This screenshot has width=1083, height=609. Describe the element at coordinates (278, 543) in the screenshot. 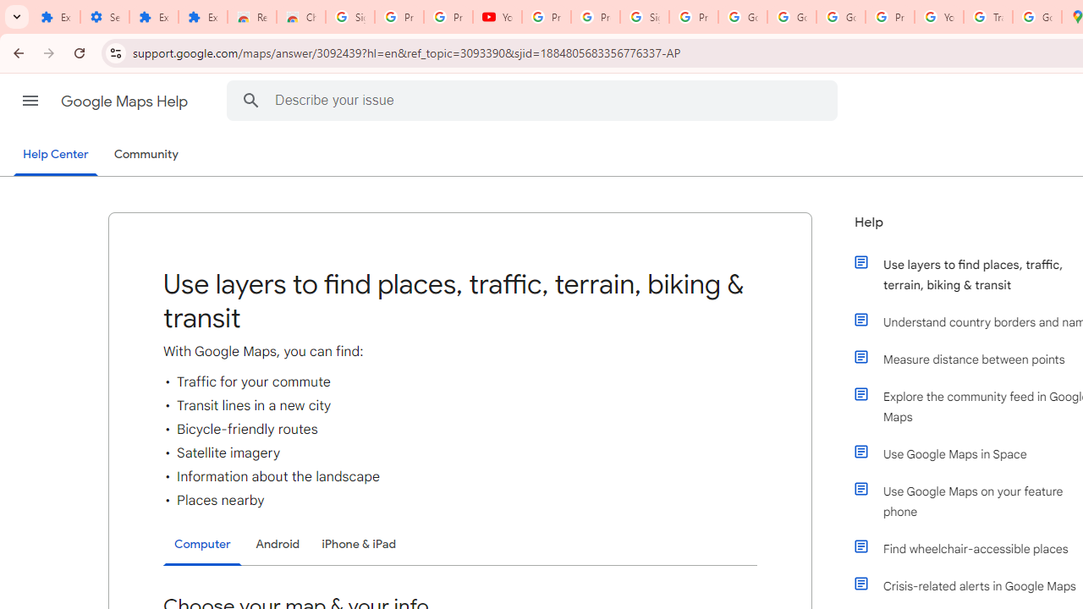

I see `Android` at that location.